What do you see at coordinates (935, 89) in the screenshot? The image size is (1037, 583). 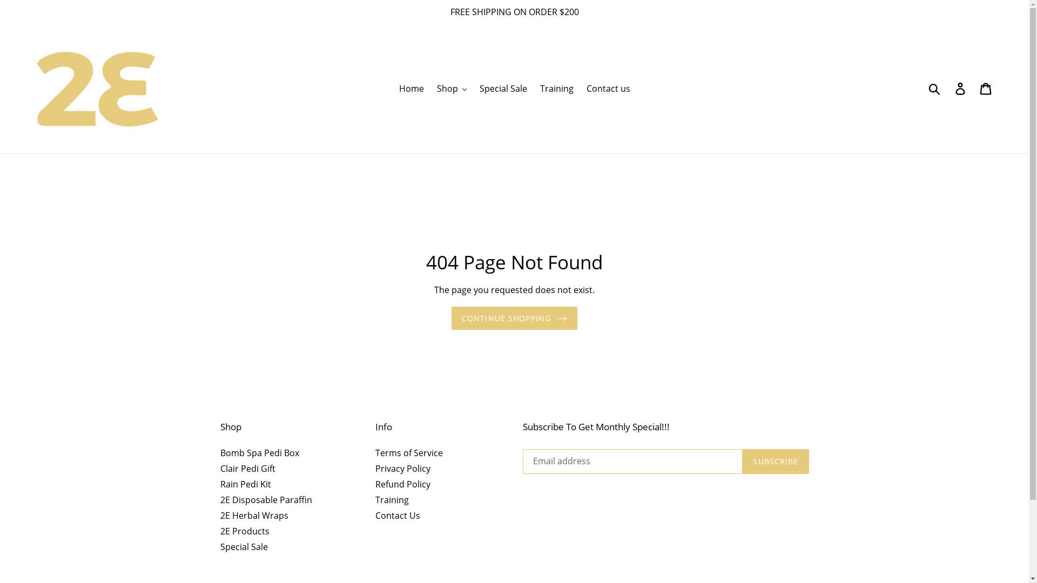 I see `Submit` at bounding box center [935, 89].